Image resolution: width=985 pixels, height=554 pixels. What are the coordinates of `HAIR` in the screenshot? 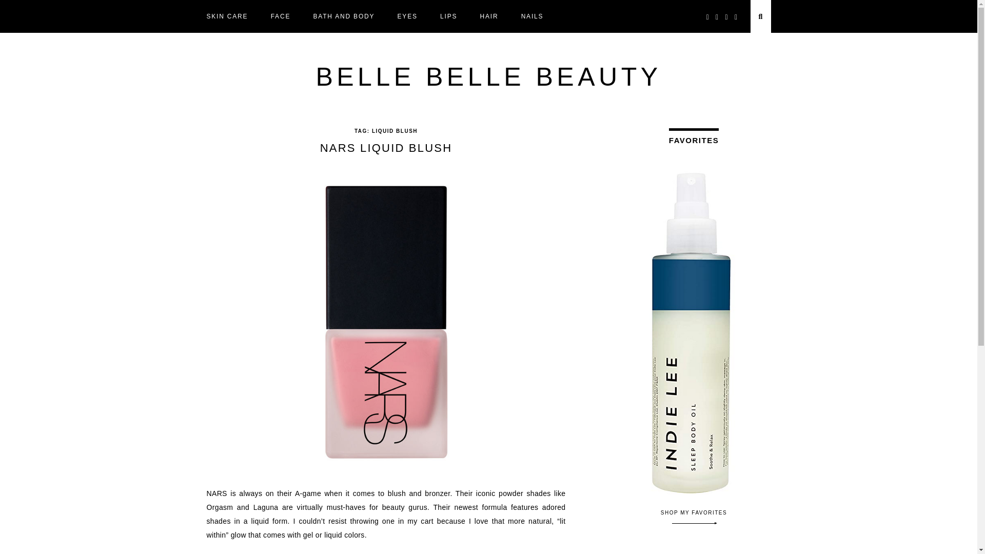 It's located at (489, 16).